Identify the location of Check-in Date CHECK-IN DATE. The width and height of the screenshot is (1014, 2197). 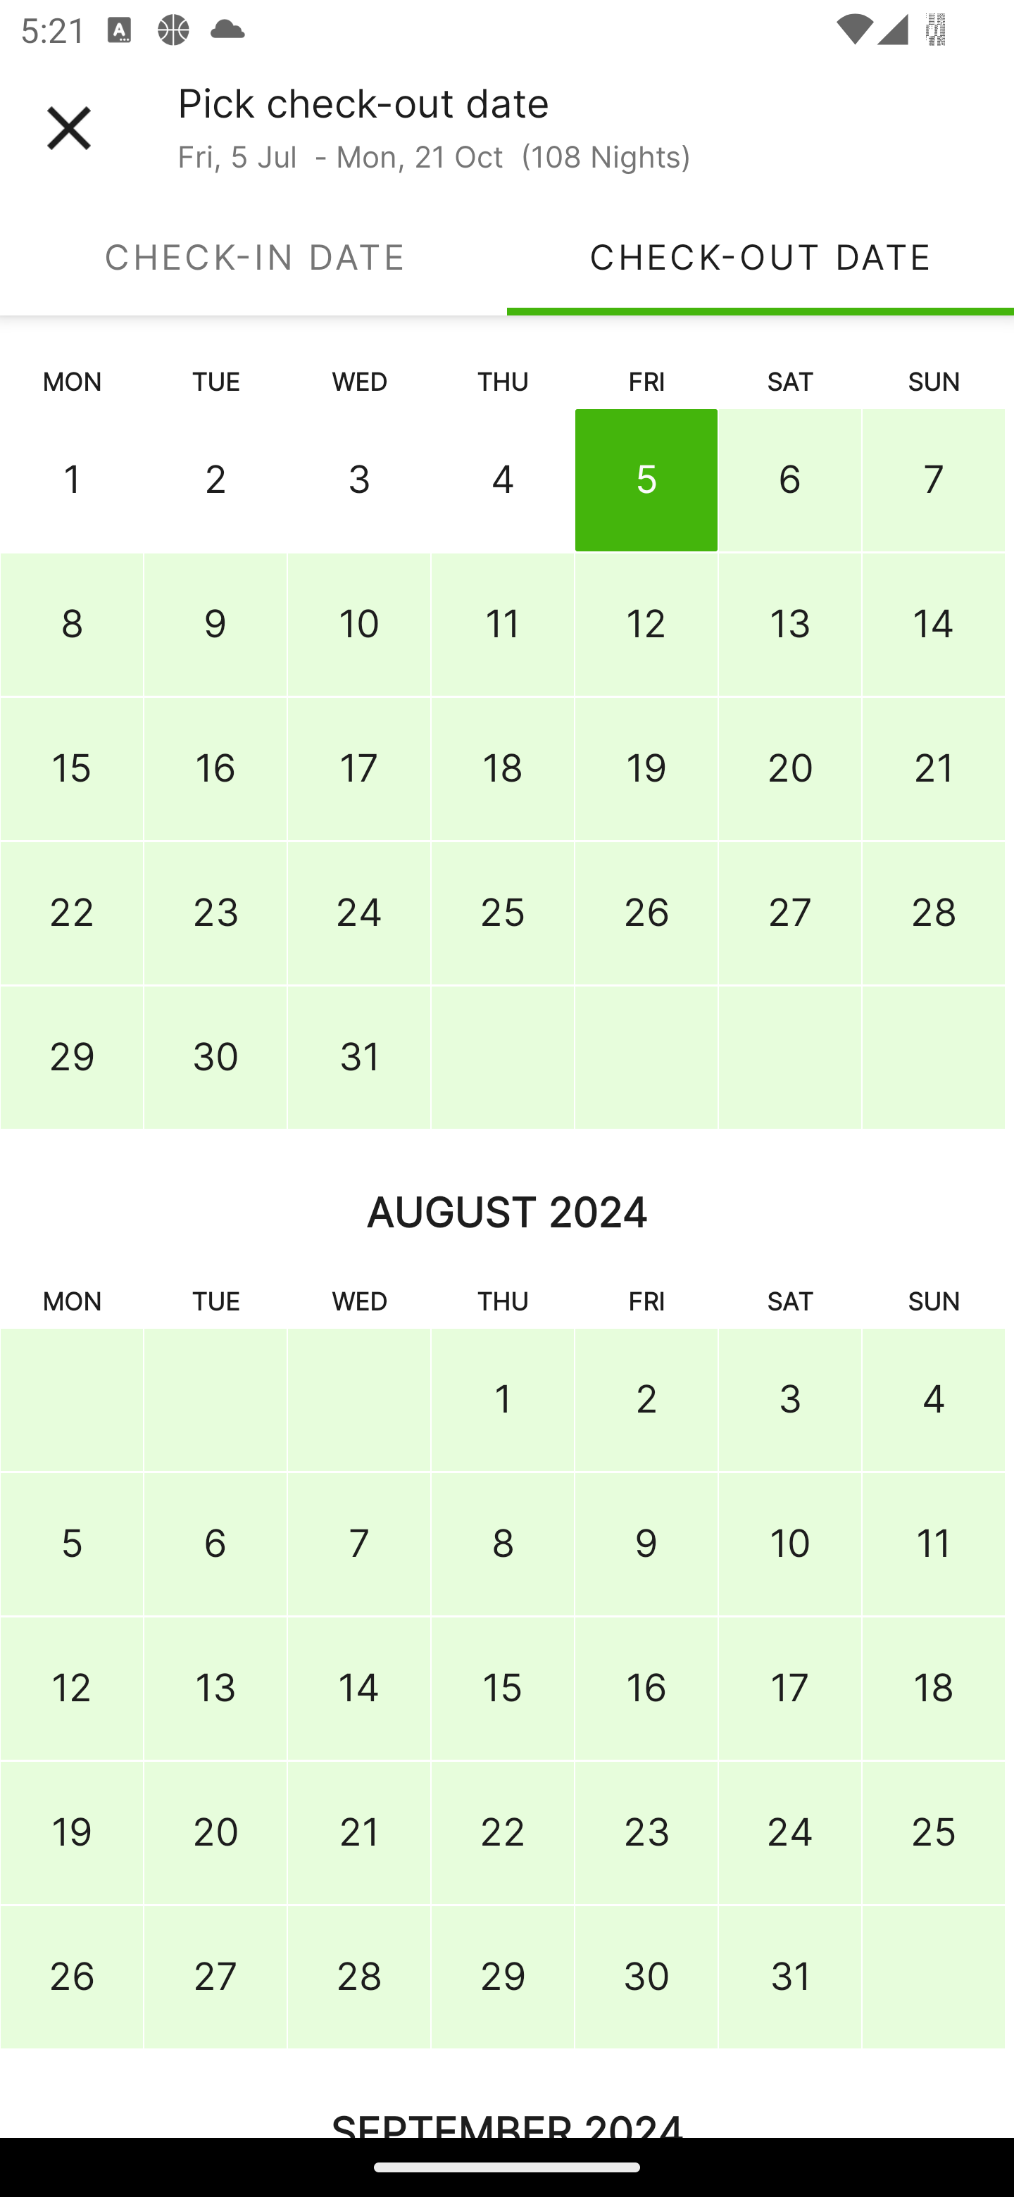
(254, 256).